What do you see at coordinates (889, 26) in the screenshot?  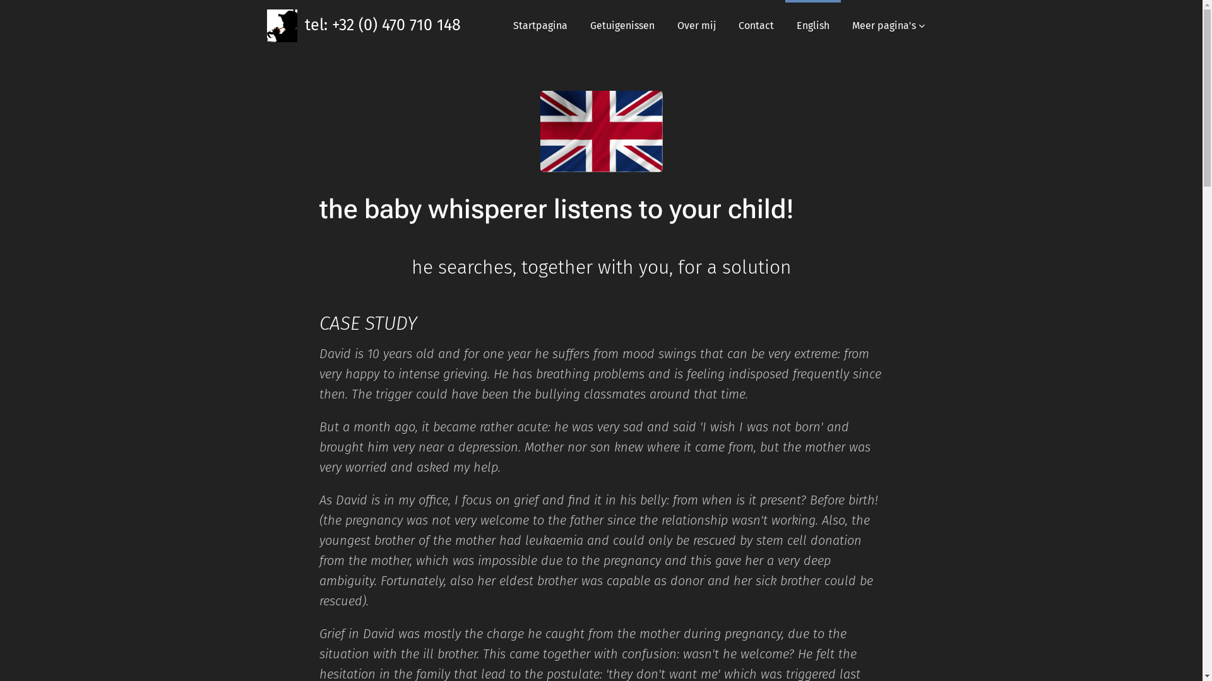 I see `Meer pagina's` at bounding box center [889, 26].